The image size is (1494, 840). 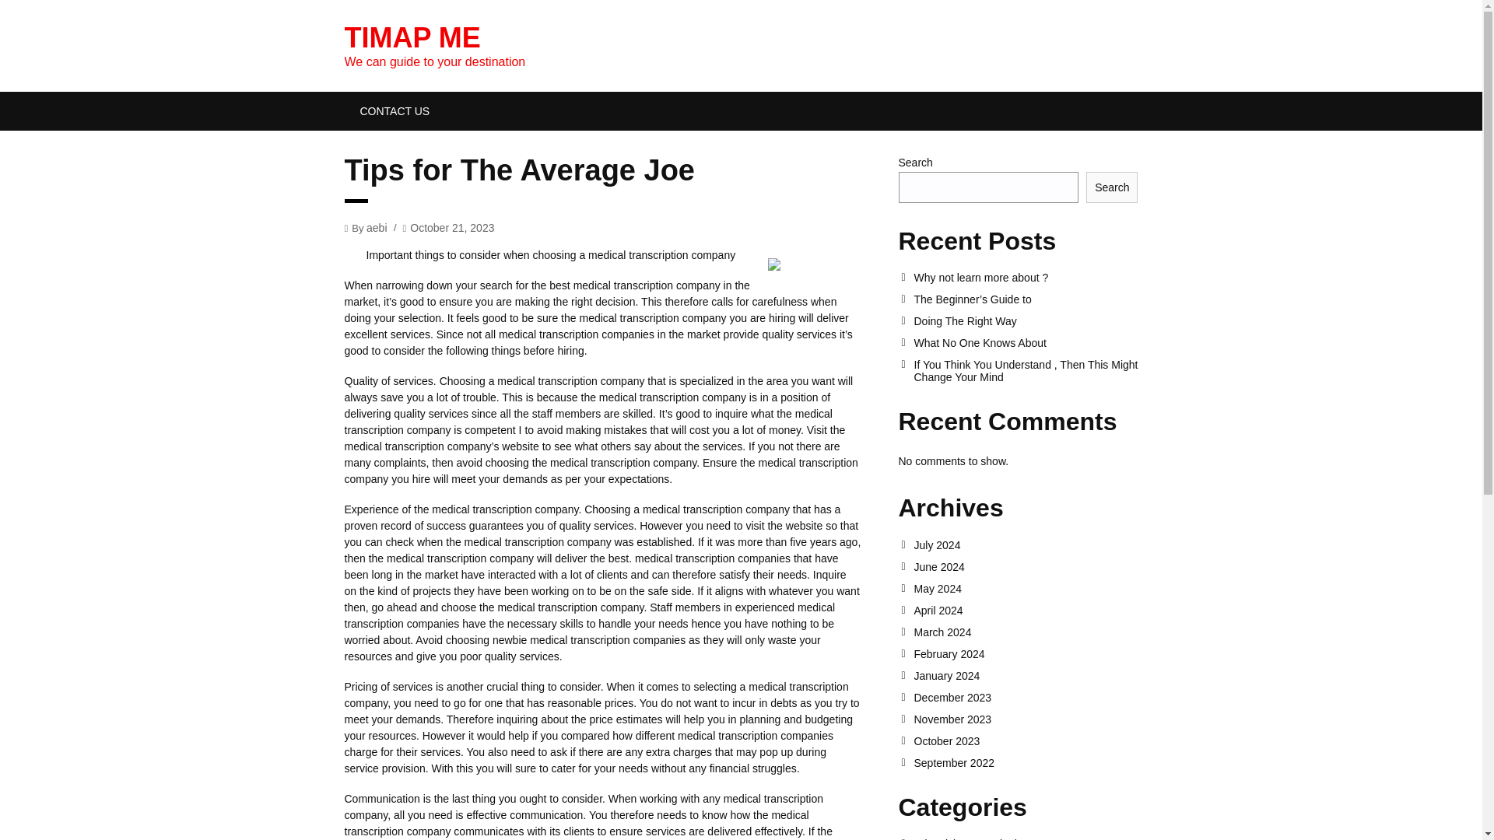 What do you see at coordinates (1025, 277) in the screenshot?
I see `Why not learn more about ?` at bounding box center [1025, 277].